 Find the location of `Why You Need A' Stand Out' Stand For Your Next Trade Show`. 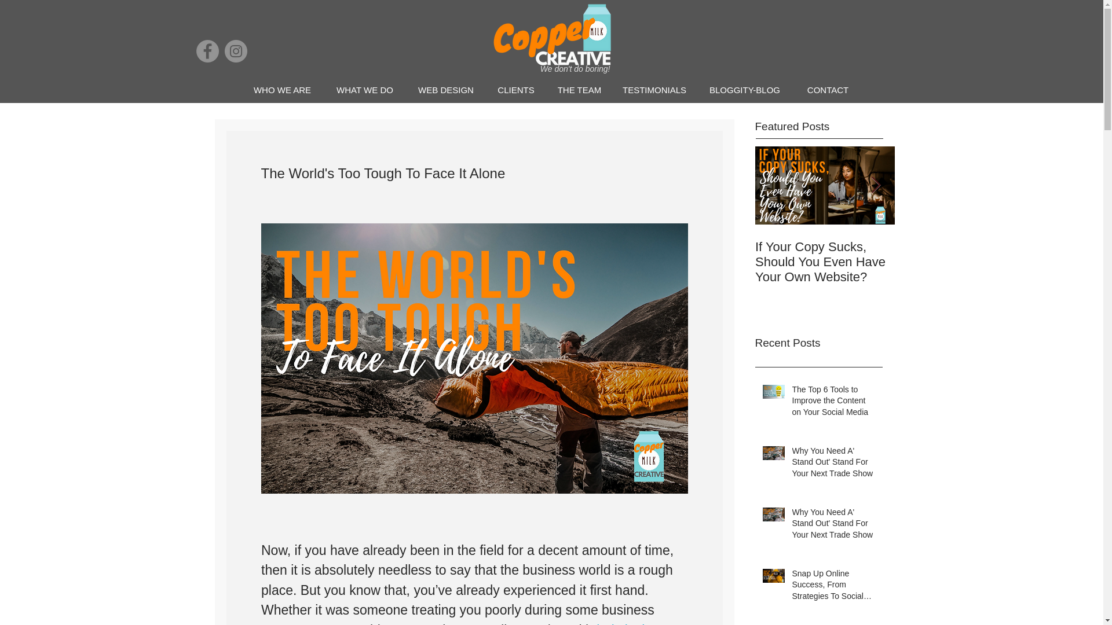

Why You Need A' Stand Out' Stand For Your Next Trade Show is located at coordinates (834, 525).